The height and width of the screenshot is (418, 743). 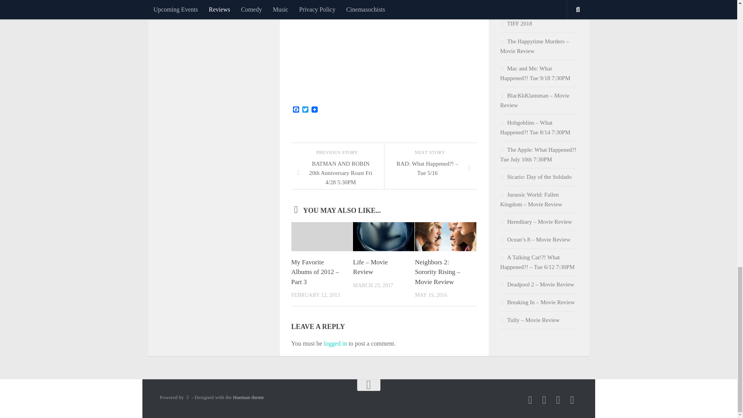 I want to click on logged in, so click(x=335, y=344).